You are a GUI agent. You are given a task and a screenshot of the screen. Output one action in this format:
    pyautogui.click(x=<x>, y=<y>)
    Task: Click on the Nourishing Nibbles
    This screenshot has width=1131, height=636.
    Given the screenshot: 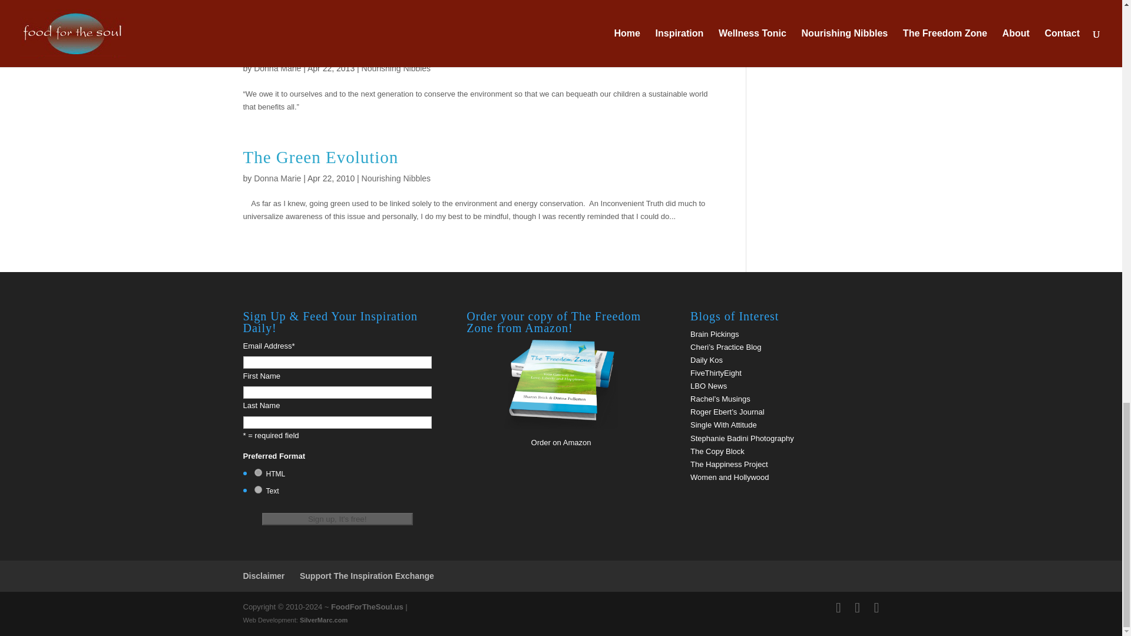 What is the action you would take?
    pyautogui.click(x=396, y=68)
    